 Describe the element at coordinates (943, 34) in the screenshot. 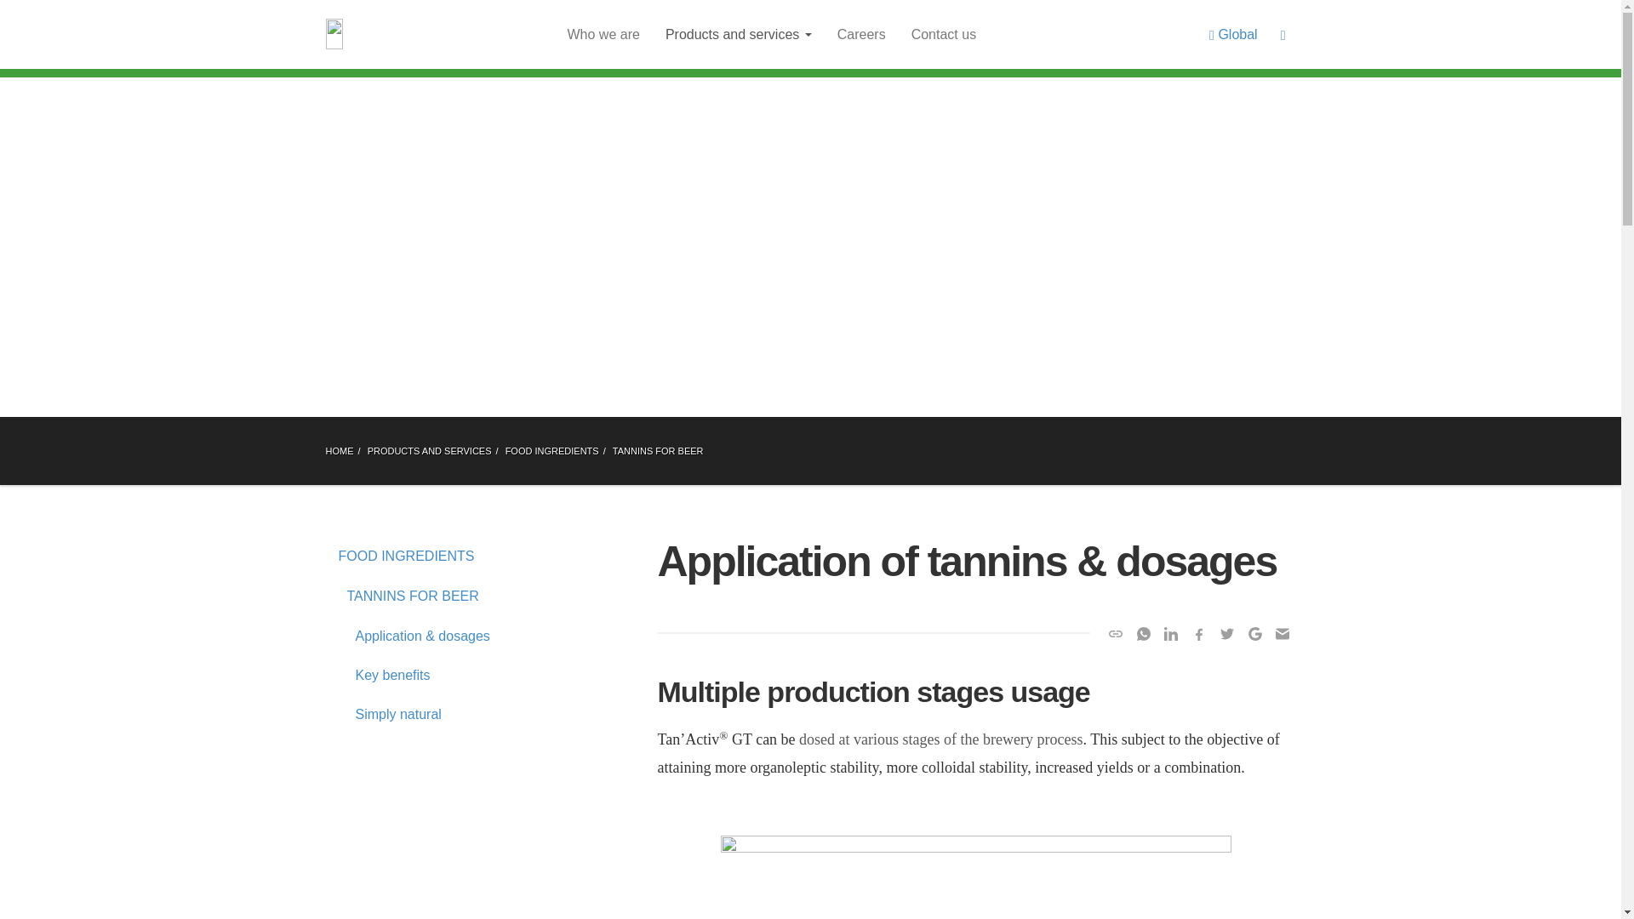

I see `Contact us` at that location.